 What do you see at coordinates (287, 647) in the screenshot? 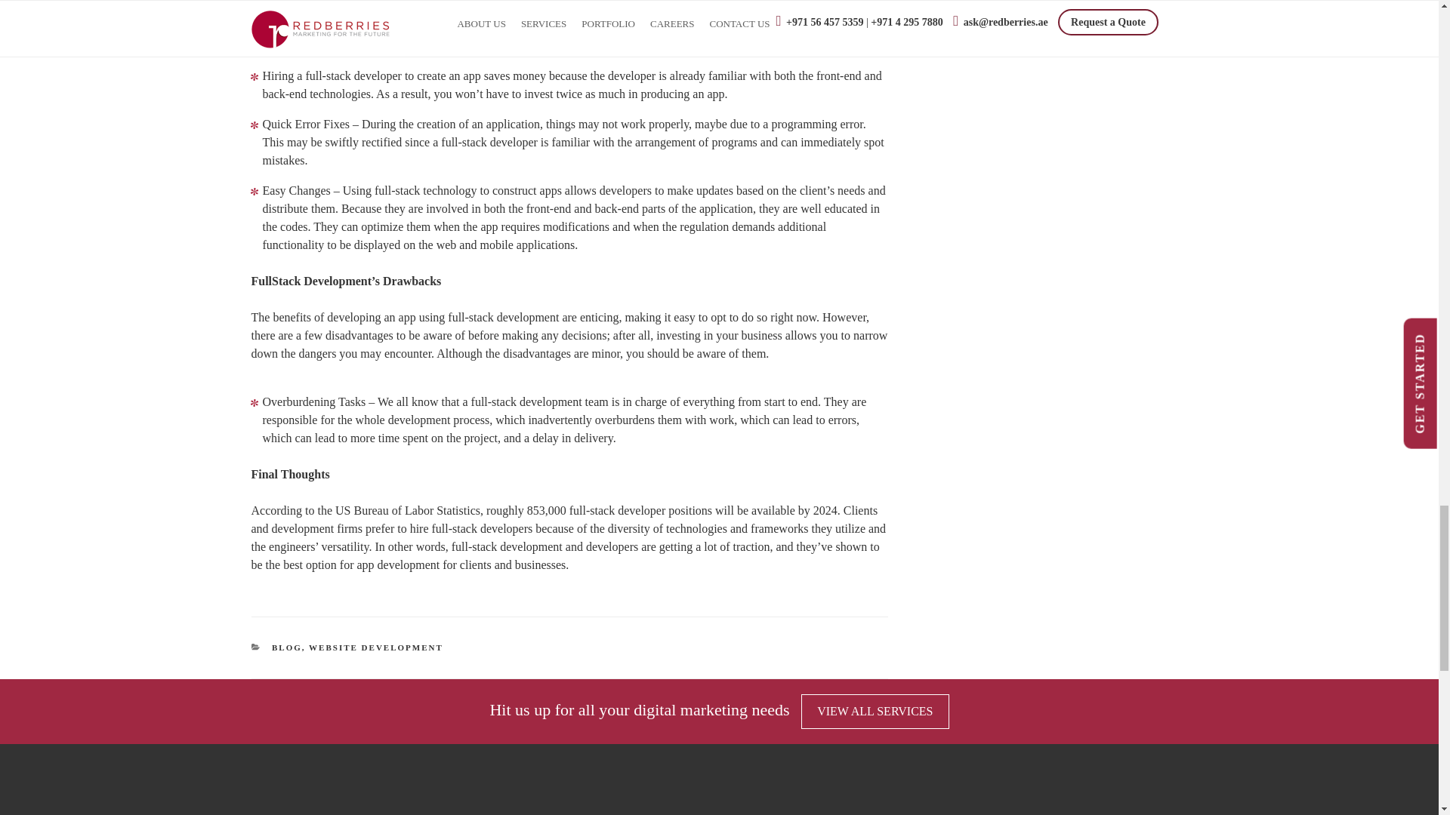
I see `BLOG` at bounding box center [287, 647].